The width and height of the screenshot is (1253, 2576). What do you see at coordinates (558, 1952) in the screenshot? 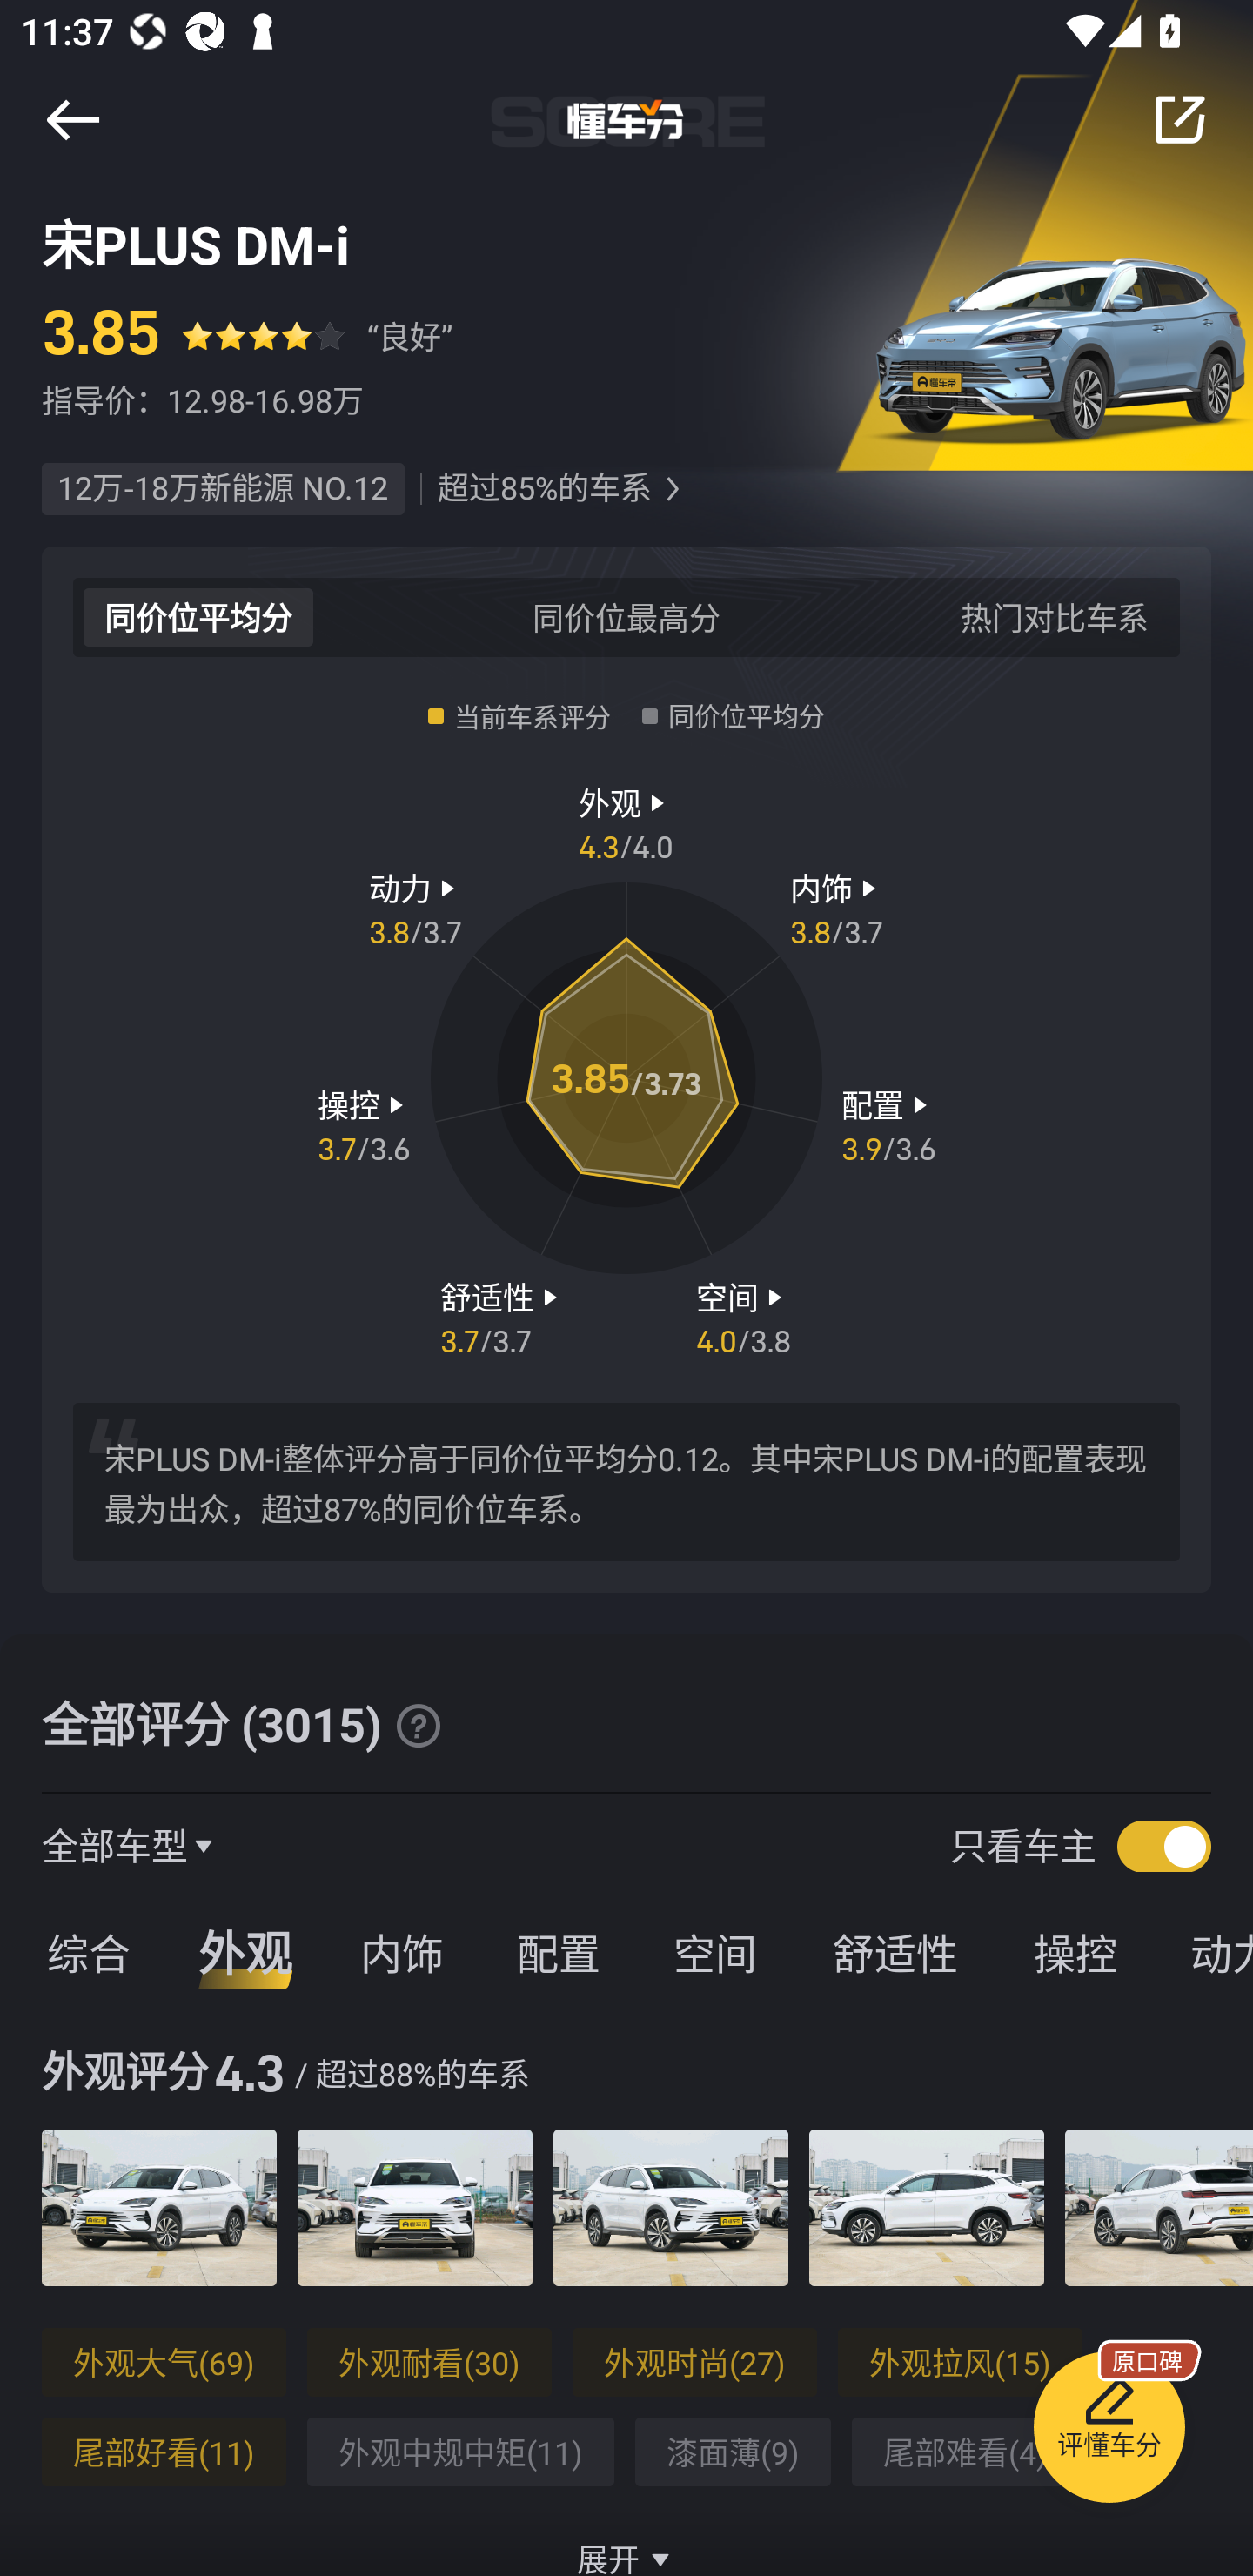
I see `配置` at bounding box center [558, 1952].